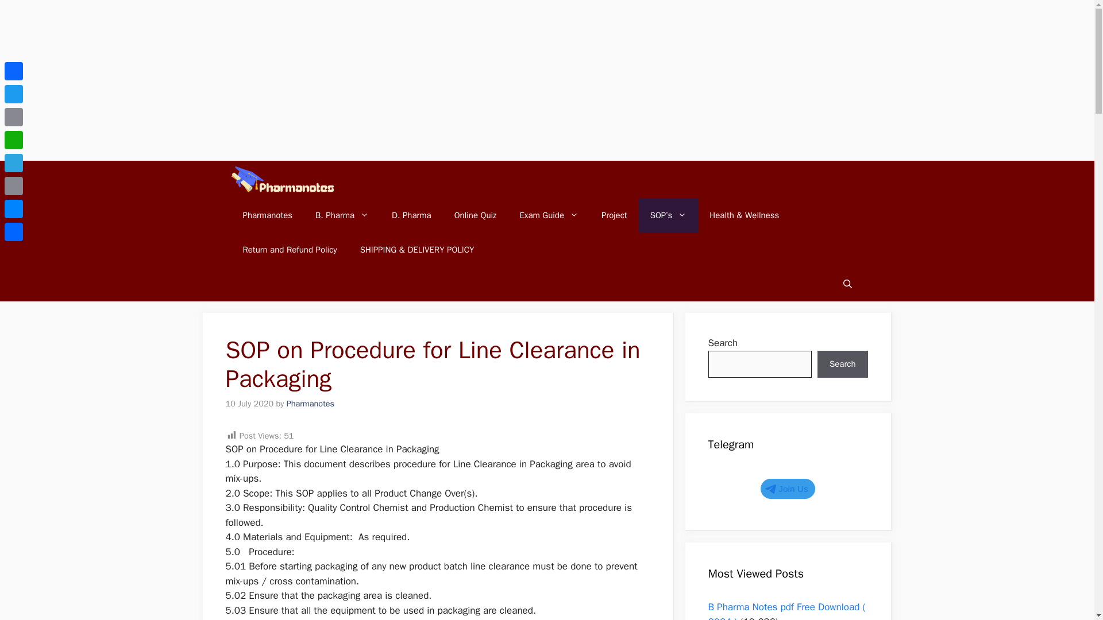  I want to click on D. Pharma, so click(411, 215).